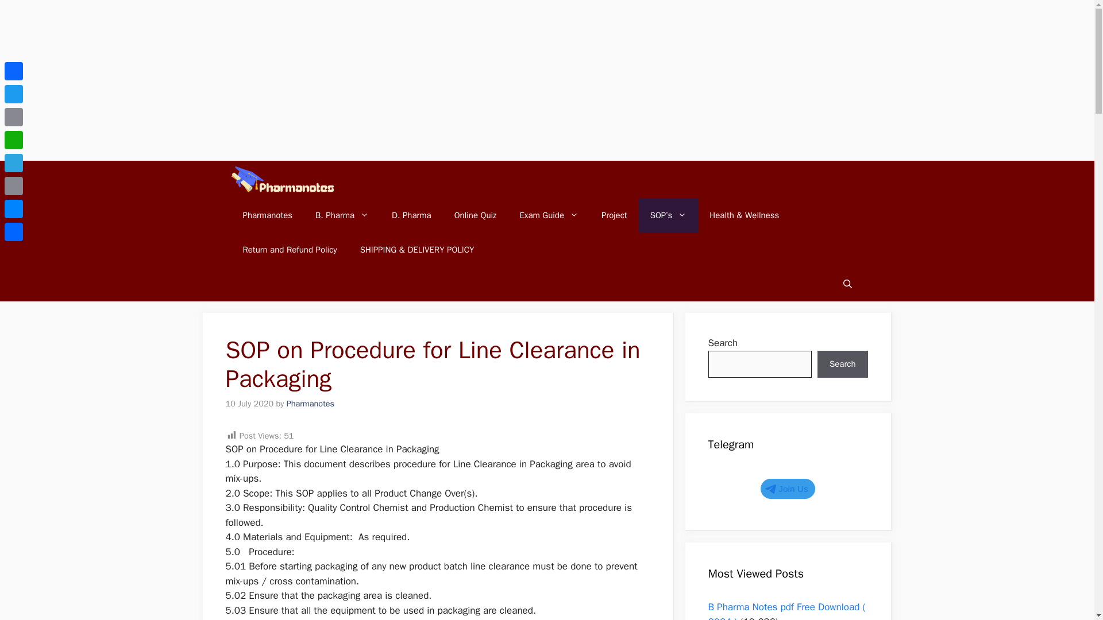  I want to click on D. Pharma, so click(411, 215).